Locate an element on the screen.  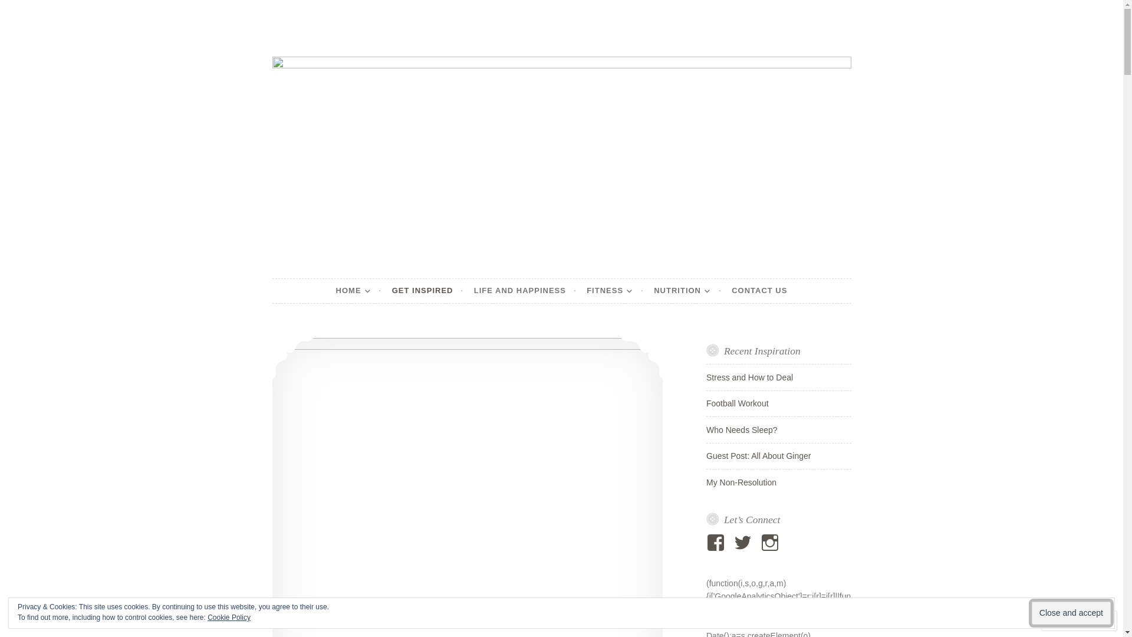
Football Workout is located at coordinates (738, 403).